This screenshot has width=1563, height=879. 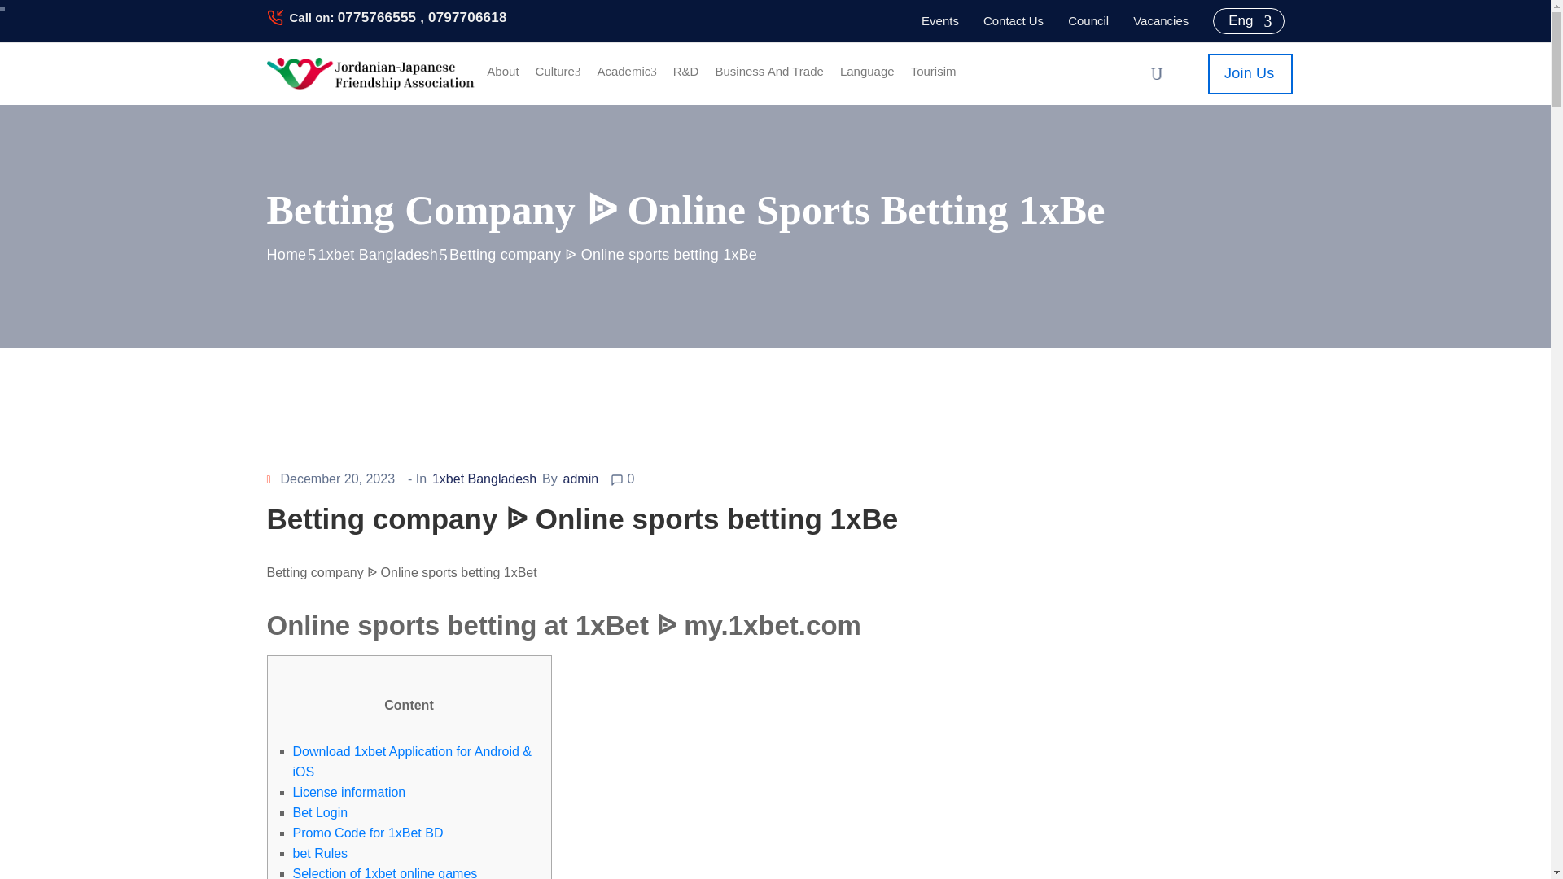 I want to click on Call on: 0775766555 , 0797706618, so click(x=397, y=17).